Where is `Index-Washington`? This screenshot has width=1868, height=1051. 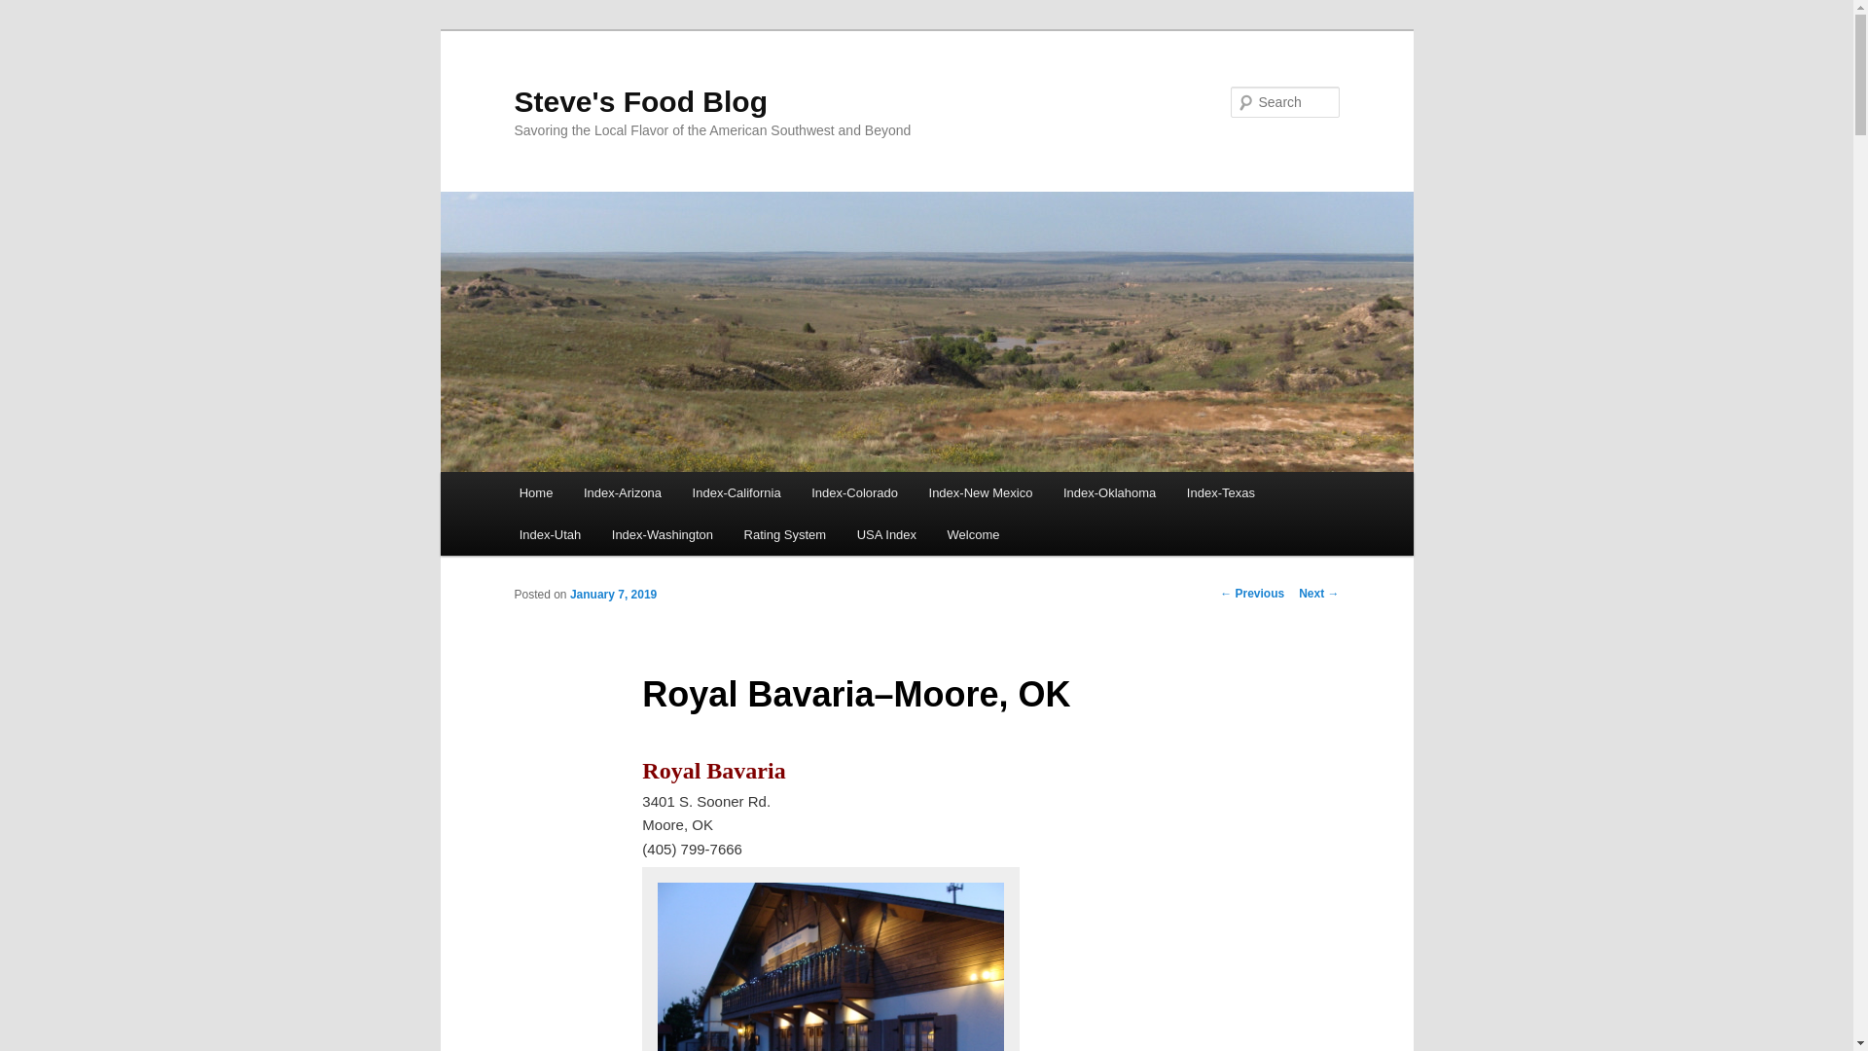 Index-Washington is located at coordinates (662, 535).